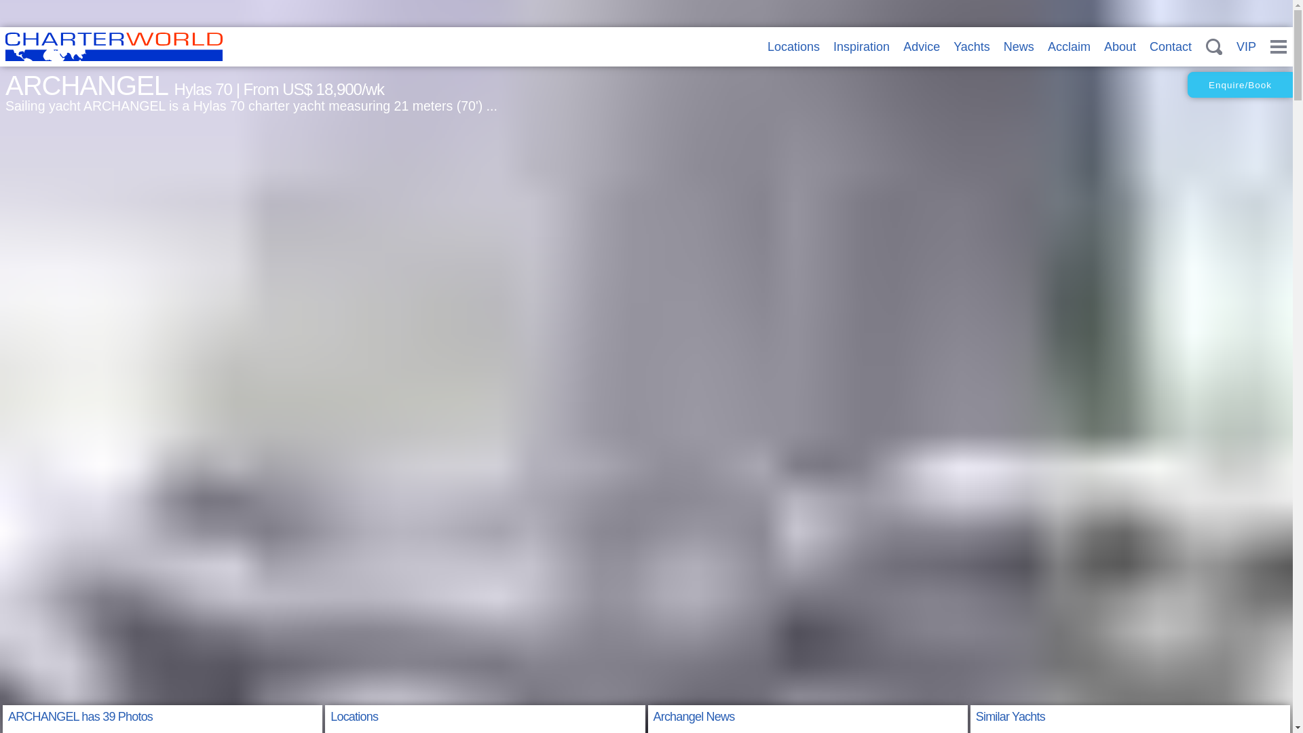  Describe the element at coordinates (1246, 46) in the screenshot. I see `VIP` at that location.